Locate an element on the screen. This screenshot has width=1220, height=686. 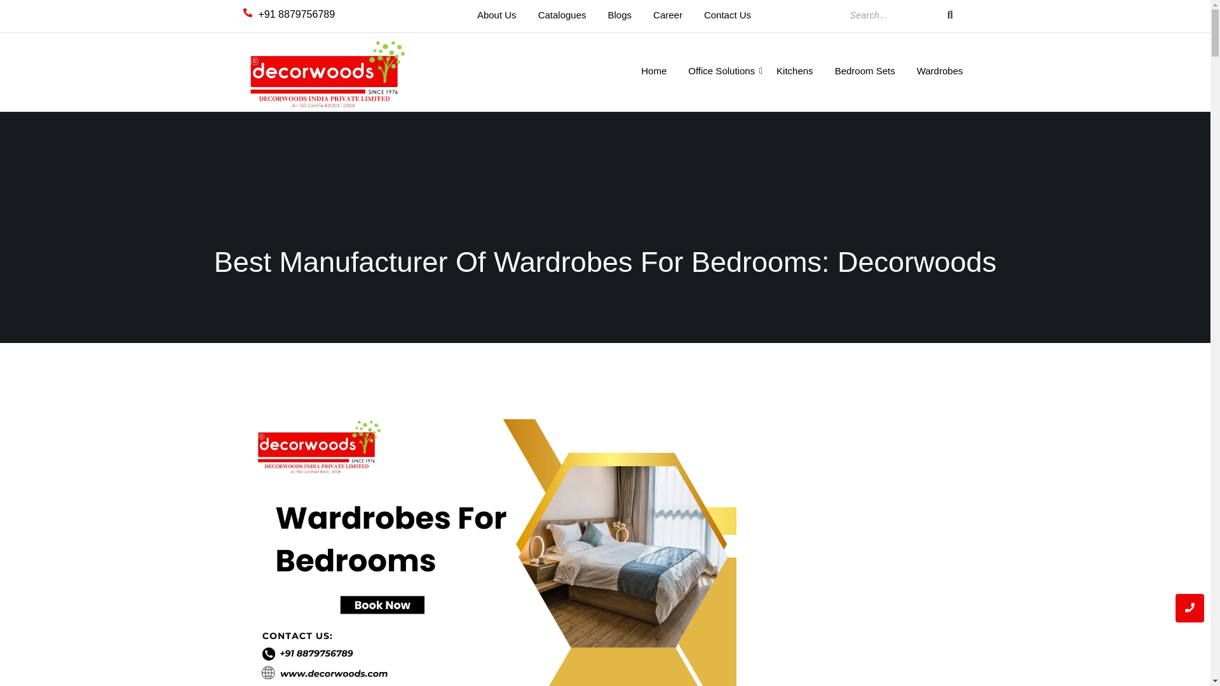
Wardrobes is located at coordinates (940, 71).